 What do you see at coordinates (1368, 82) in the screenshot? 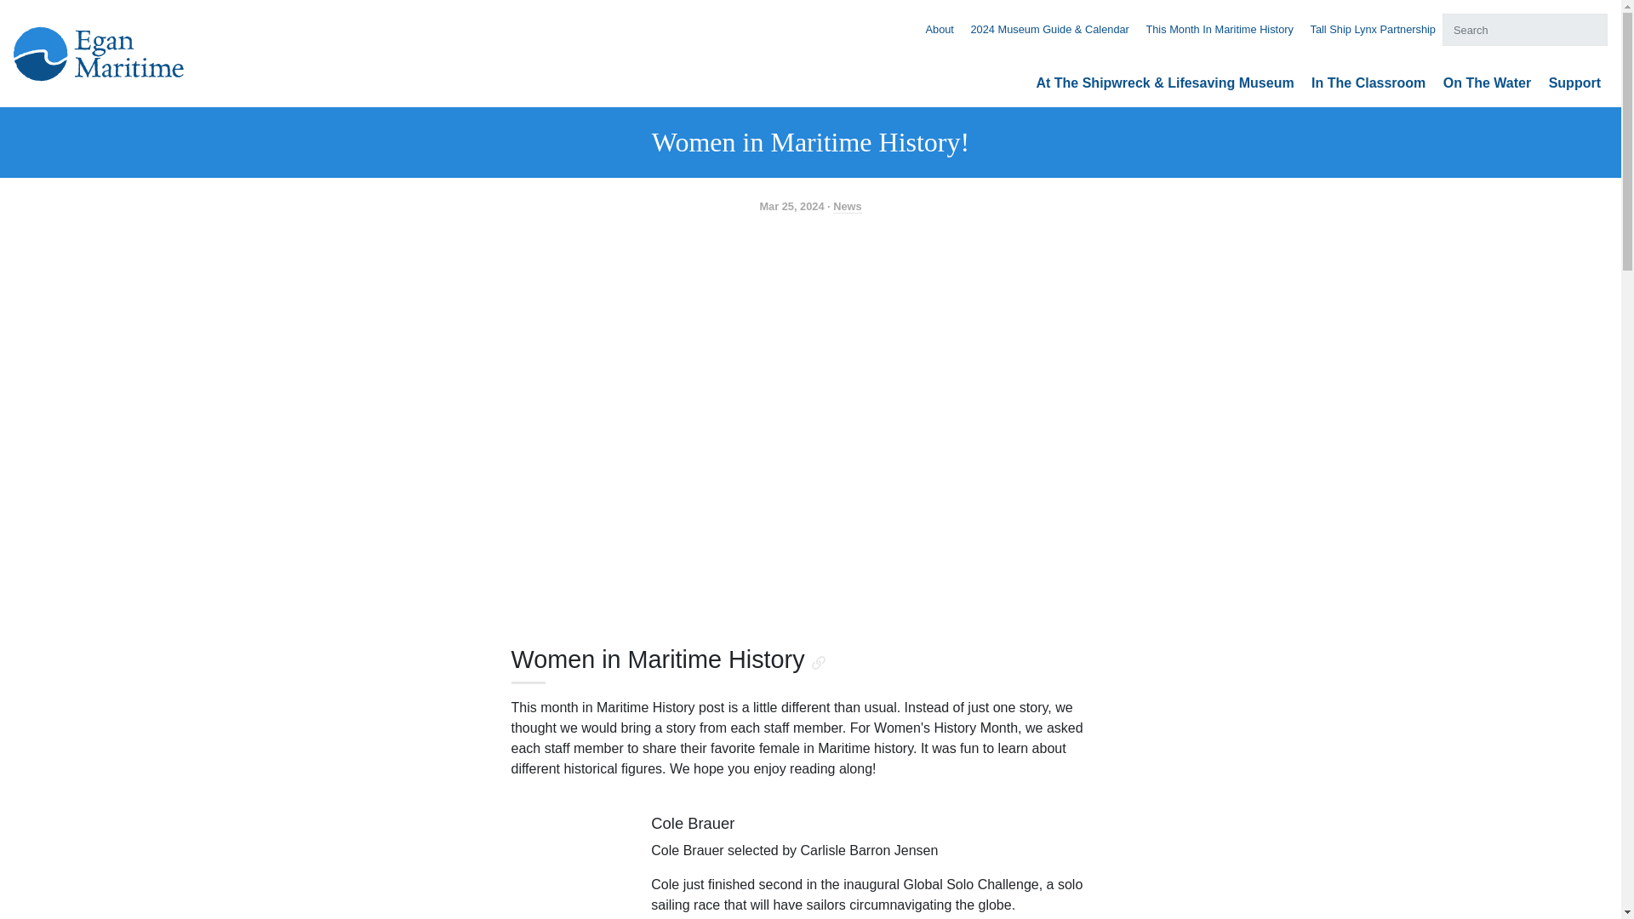
I see `In The Classroom` at bounding box center [1368, 82].